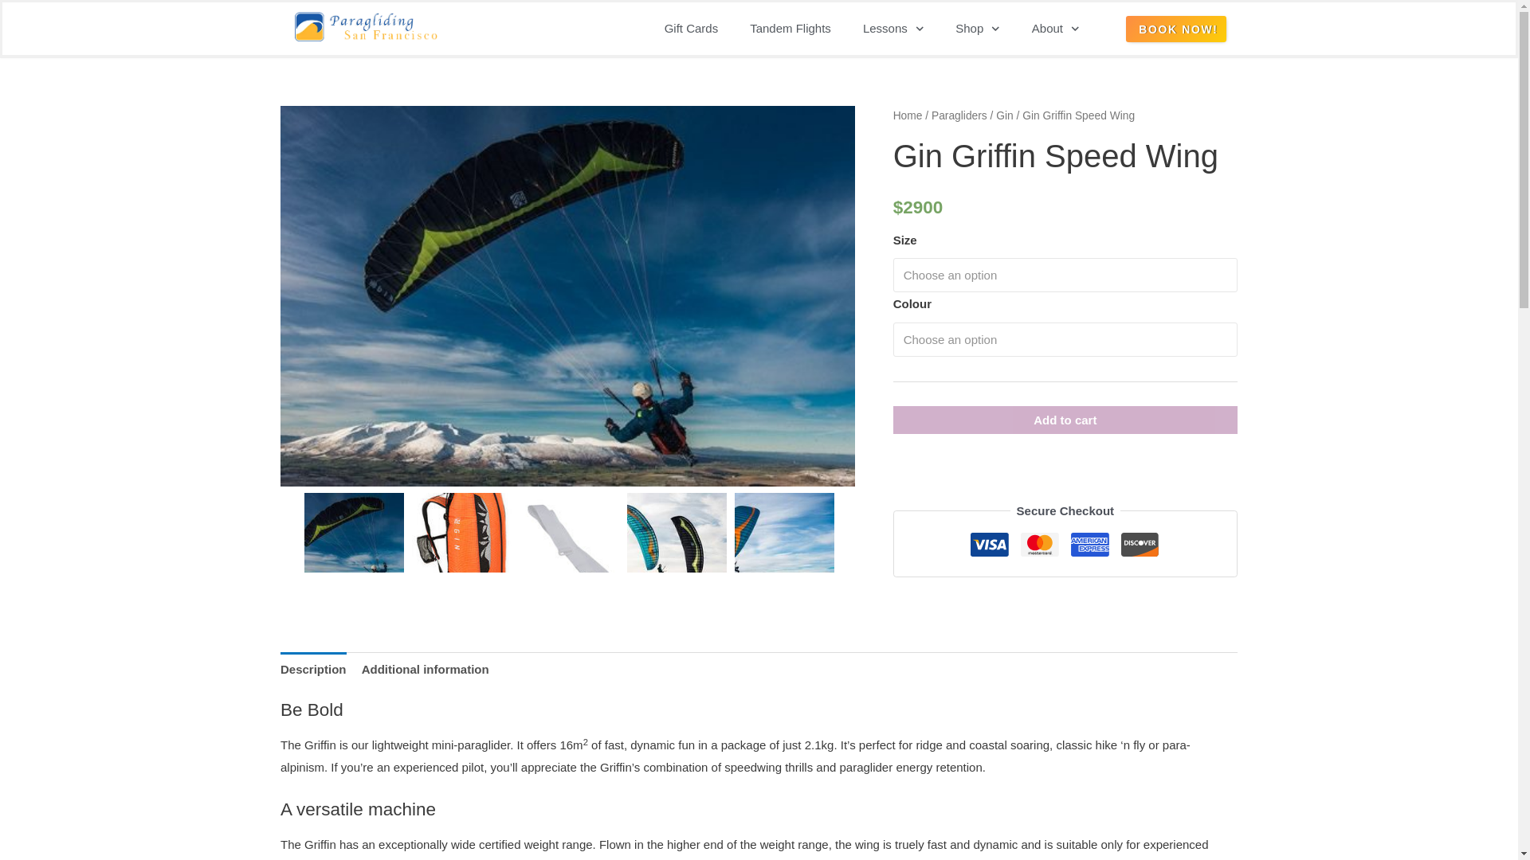 This screenshot has width=1530, height=860. Describe the element at coordinates (1055, 29) in the screenshot. I see `About` at that location.